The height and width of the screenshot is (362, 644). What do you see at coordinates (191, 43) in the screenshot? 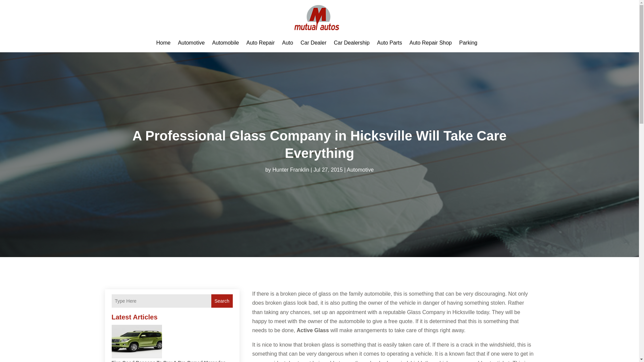
I see `Automotive` at bounding box center [191, 43].